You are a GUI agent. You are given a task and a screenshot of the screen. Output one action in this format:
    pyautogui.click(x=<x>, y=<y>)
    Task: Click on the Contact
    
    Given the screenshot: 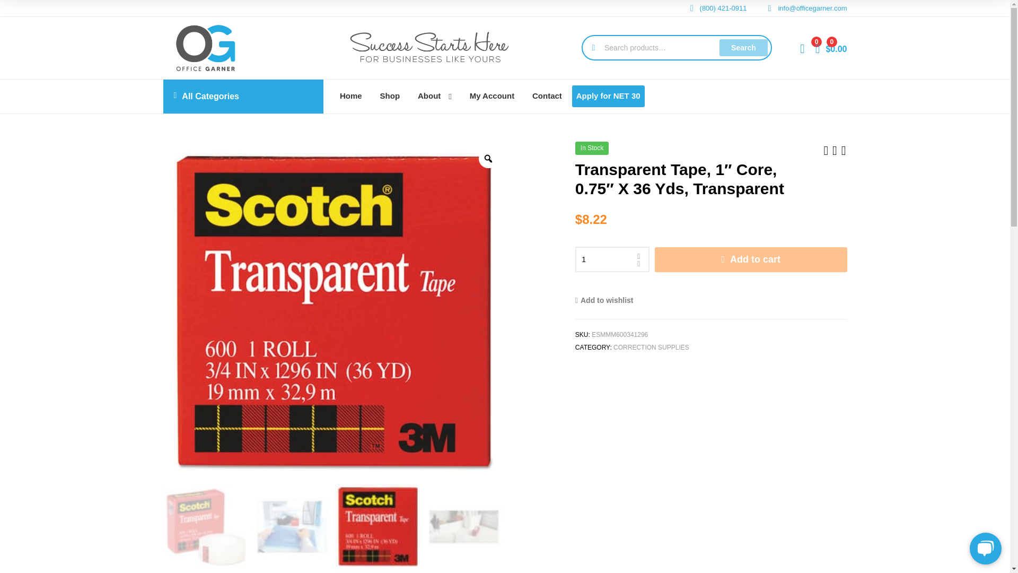 What is the action you would take?
    pyautogui.click(x=547, y=96)
    